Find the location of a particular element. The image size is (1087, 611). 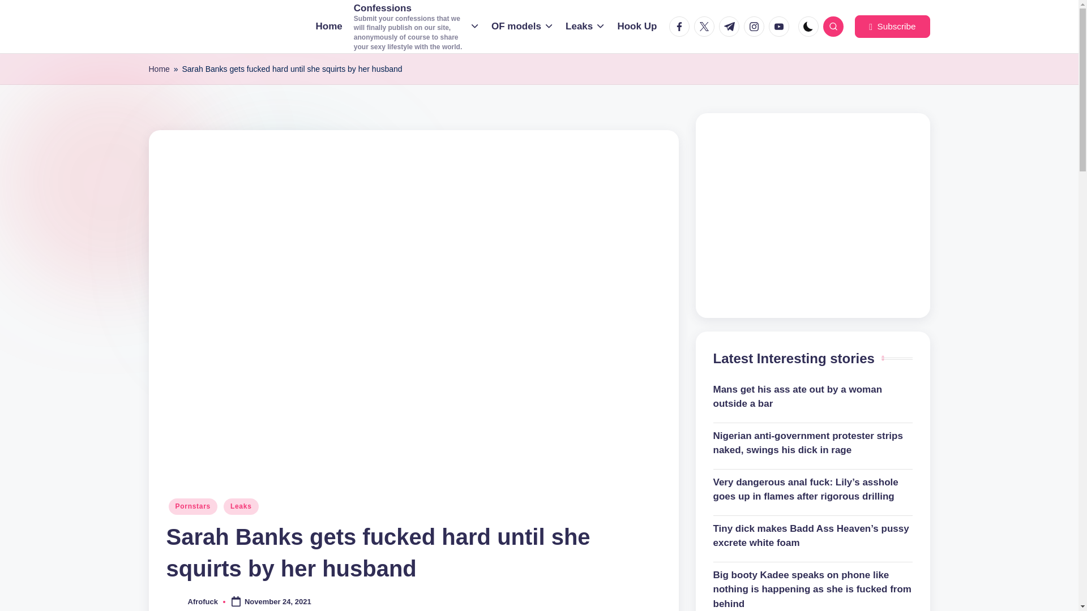

Home is located at coordinates (159, 69).